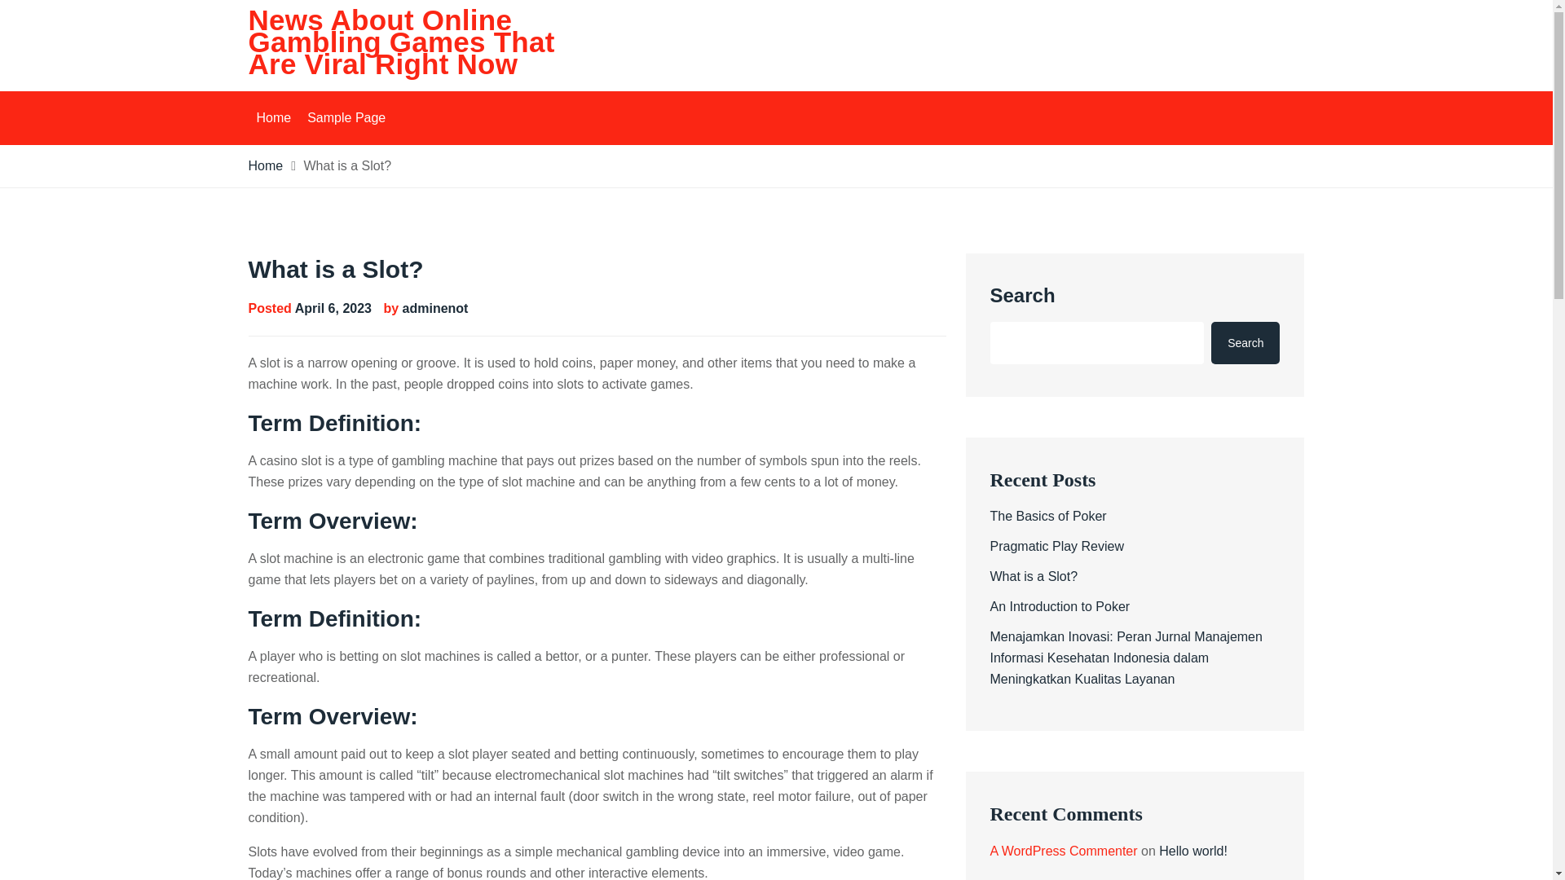 Image resolution: width=1565 pixels, height=880 pixels. I want to click on Home, so click(265, 165).